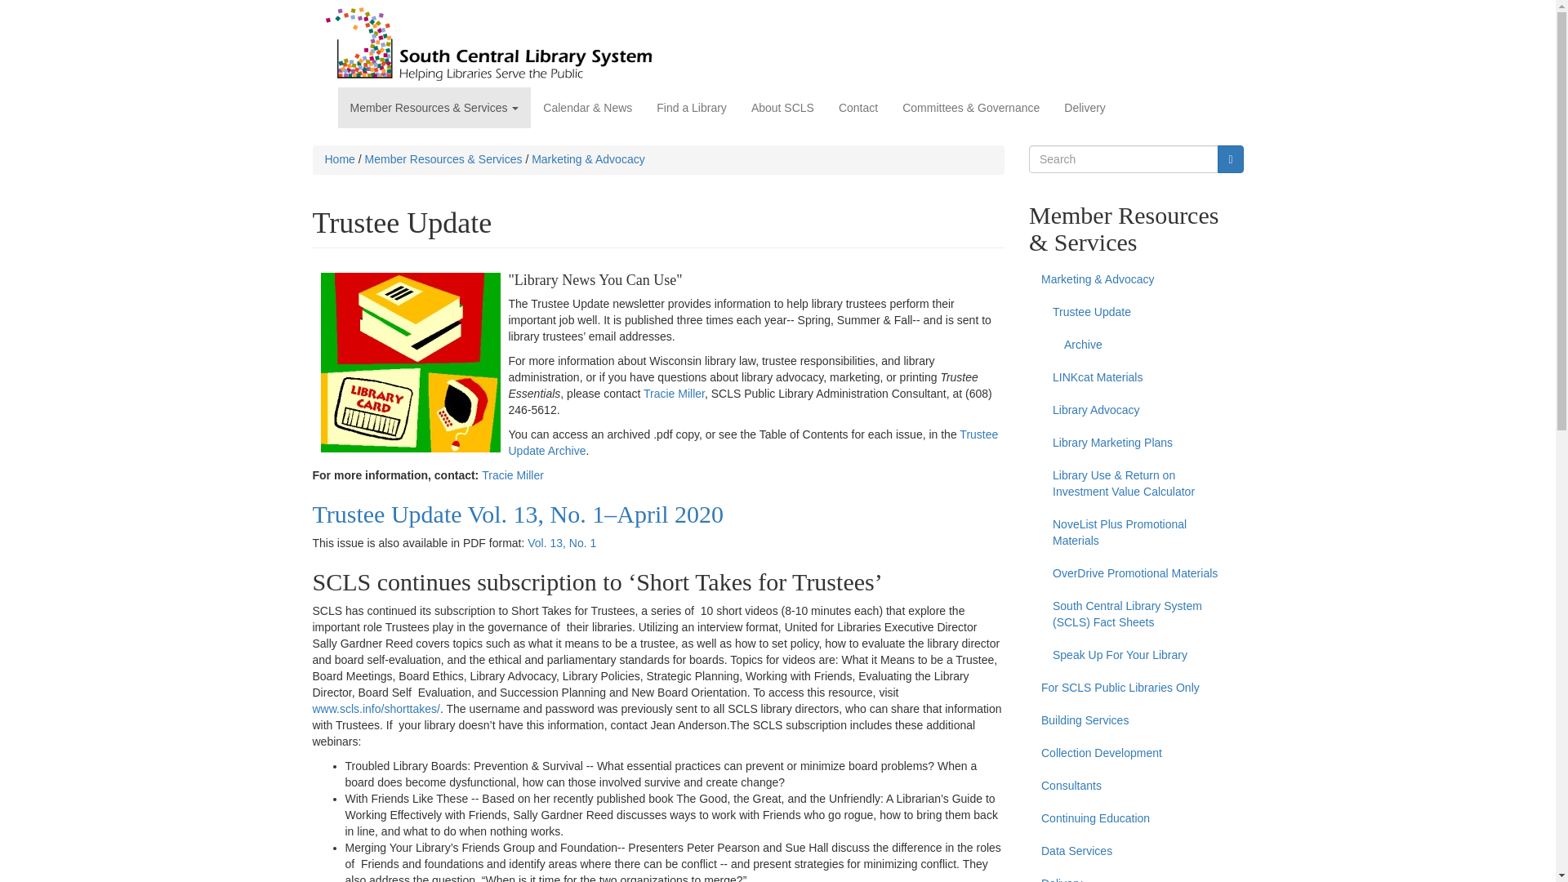 The image size is (1568, 882). What do you see at coordinates (857, 107) in the screenshot?
I see `Contact` at bounding box center [857, 107].